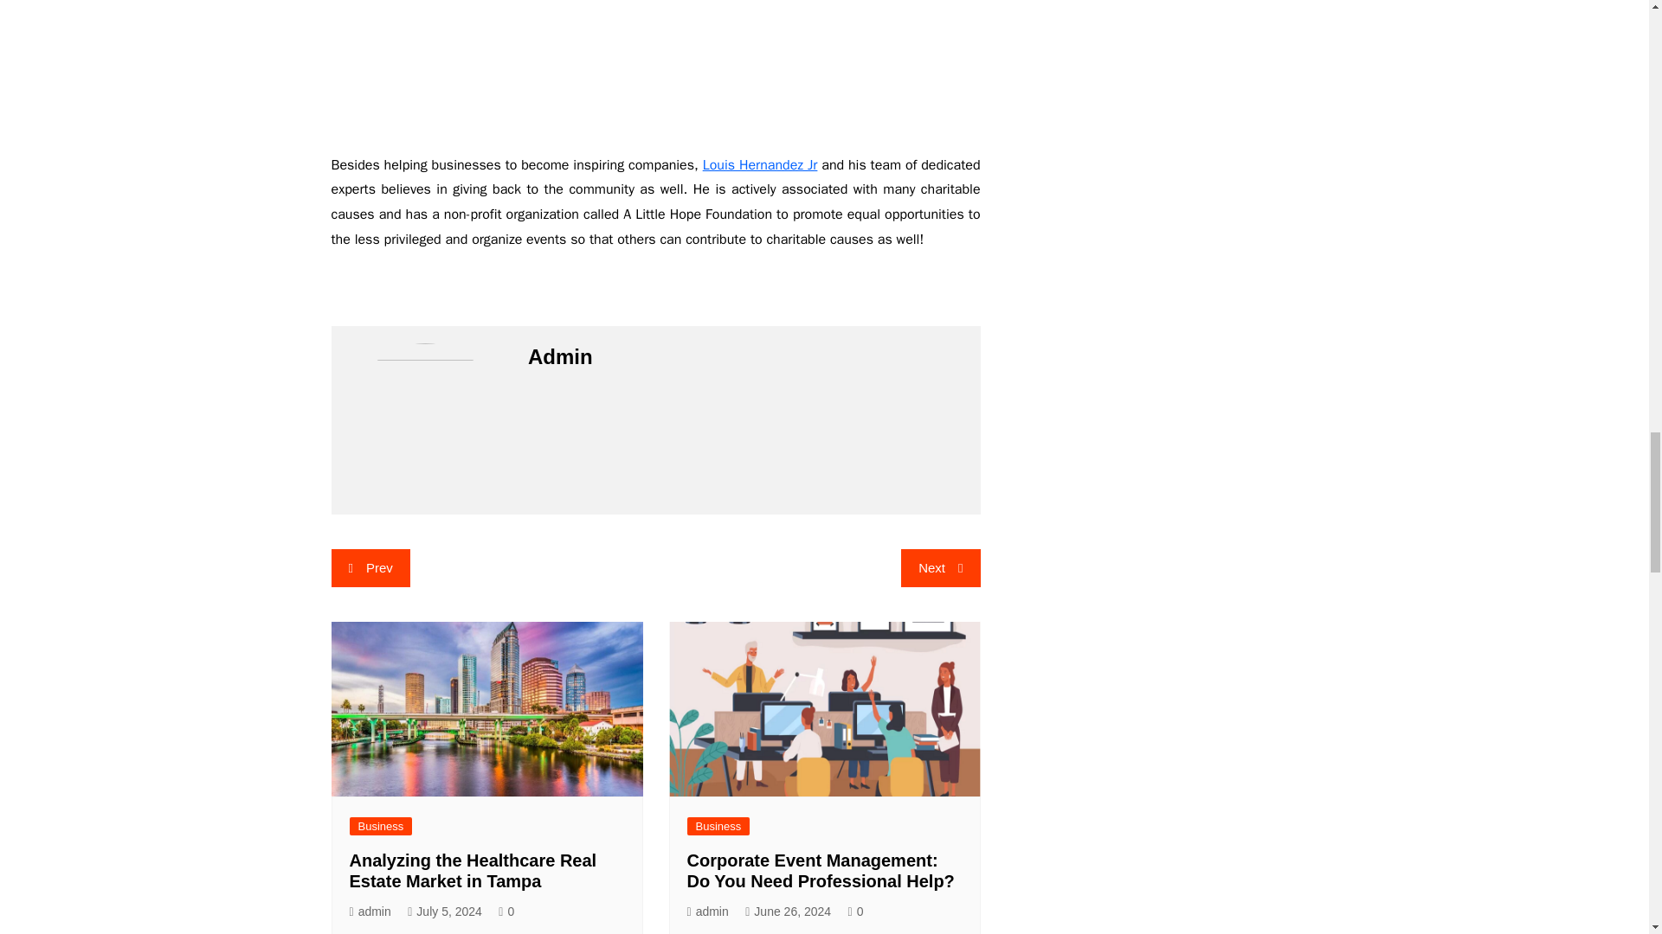 Image resolution: width=1662 pixels, height=934 pixels. I want to click on Prev, so click(370, 568).